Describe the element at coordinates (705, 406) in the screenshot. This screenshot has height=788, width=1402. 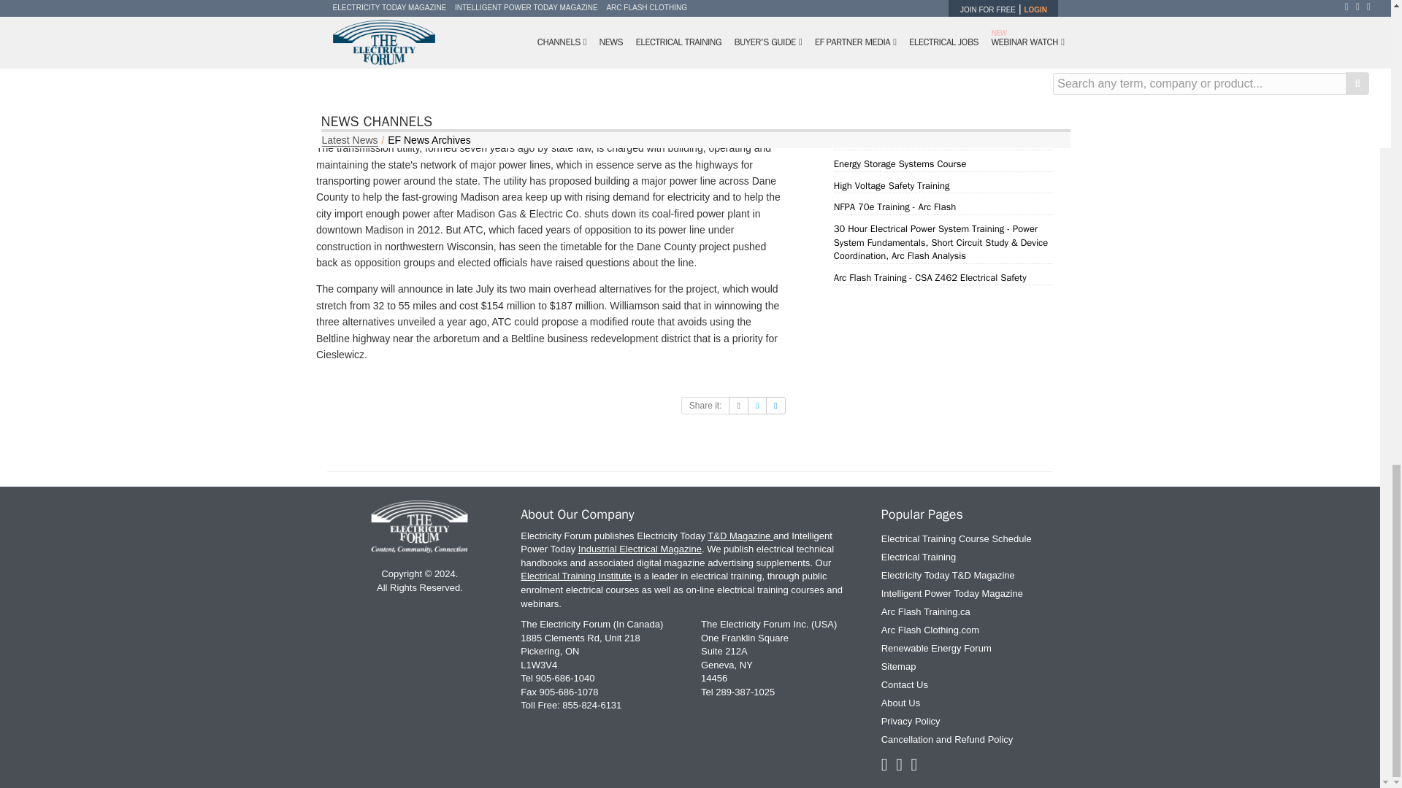
I see `Share it:` at that location.